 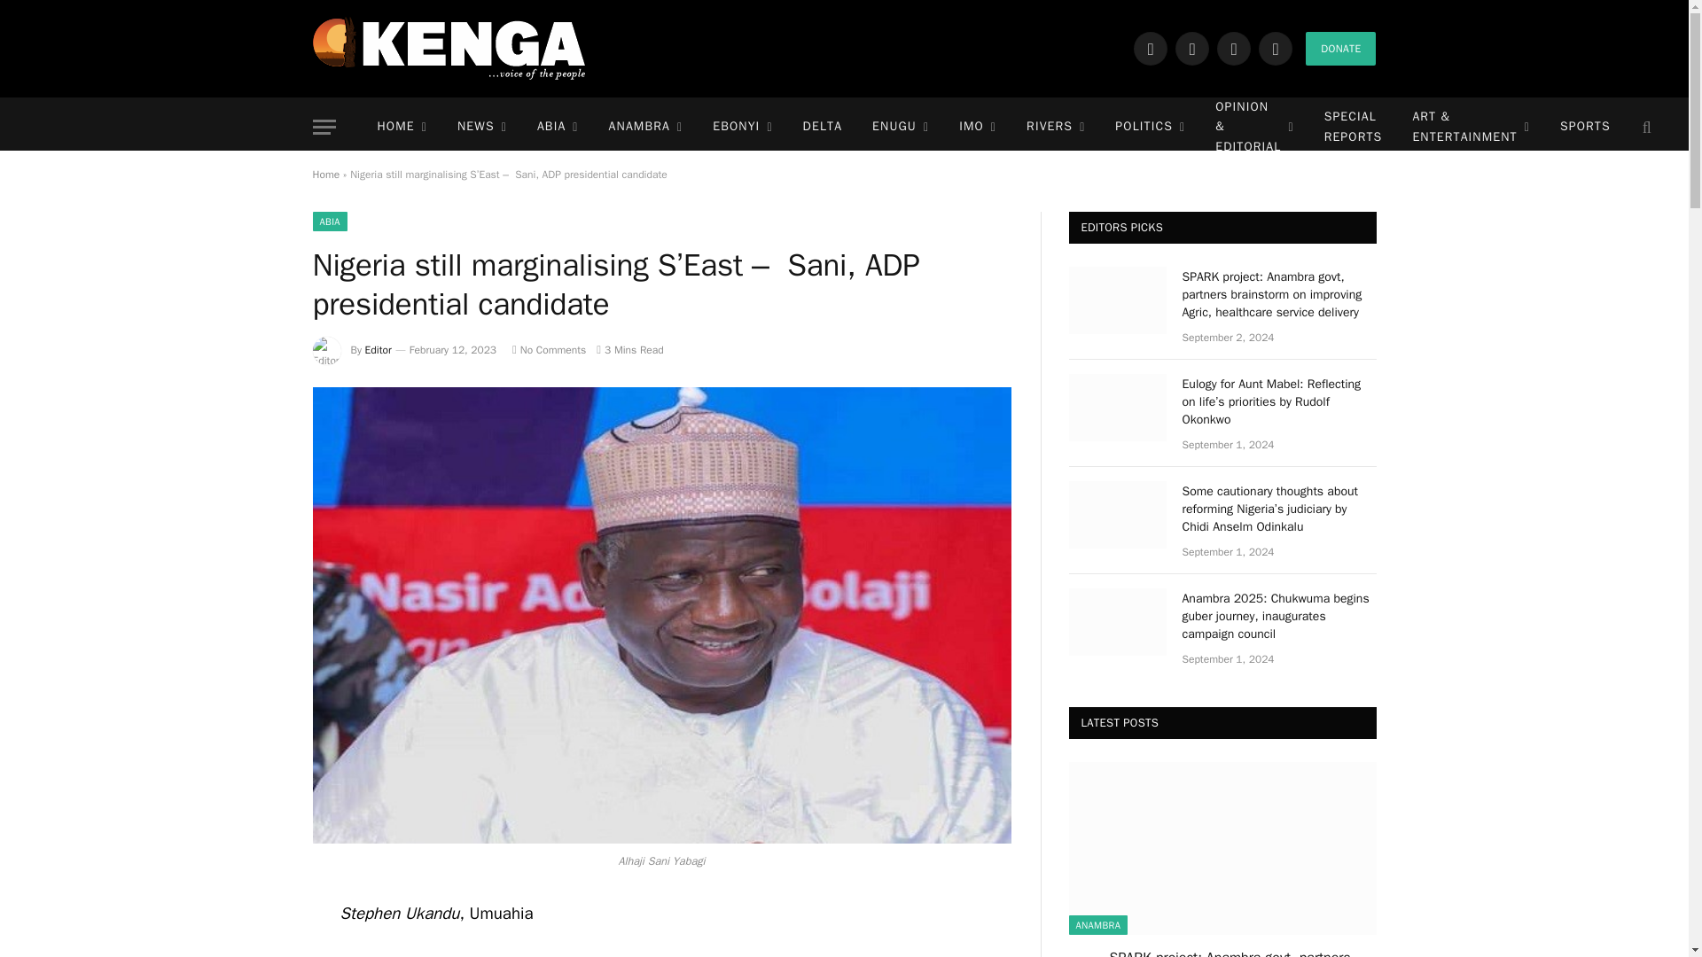 What do you see at coordinates (1234, 48) in the screenshot?
I see `Instagram` at bounding box center [1234, 48].